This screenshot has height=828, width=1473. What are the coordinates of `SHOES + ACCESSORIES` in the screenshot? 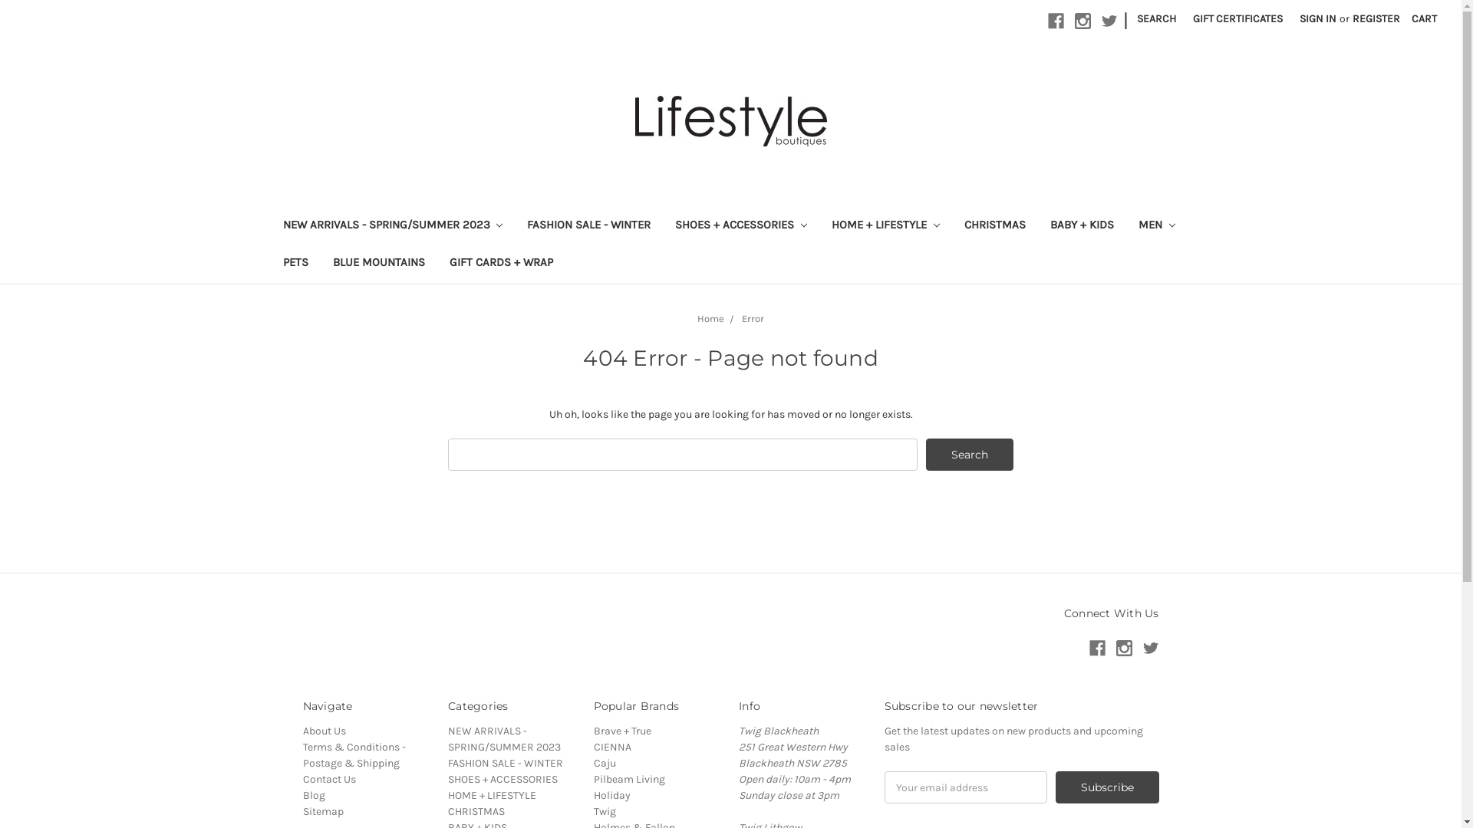 It's located at (503, 779).